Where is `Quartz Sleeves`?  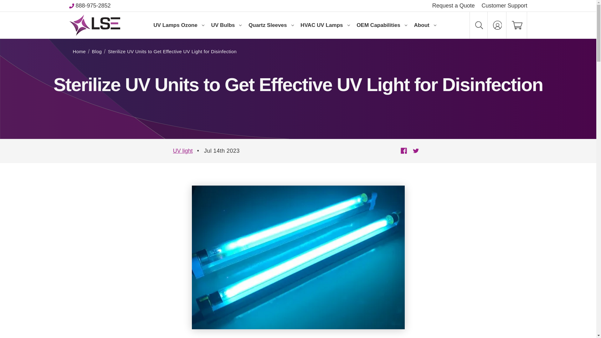
Quartz Sleeves is located at coordinates (271, 25).